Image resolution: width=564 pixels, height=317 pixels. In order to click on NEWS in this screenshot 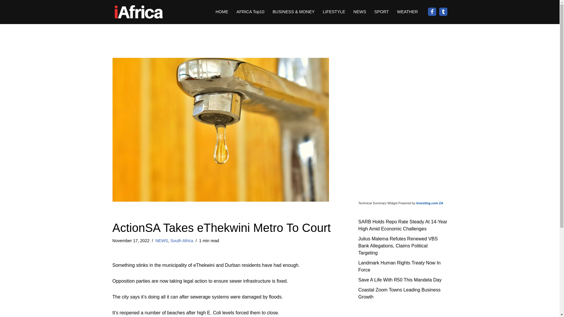, I will do `click(360, 12)`.